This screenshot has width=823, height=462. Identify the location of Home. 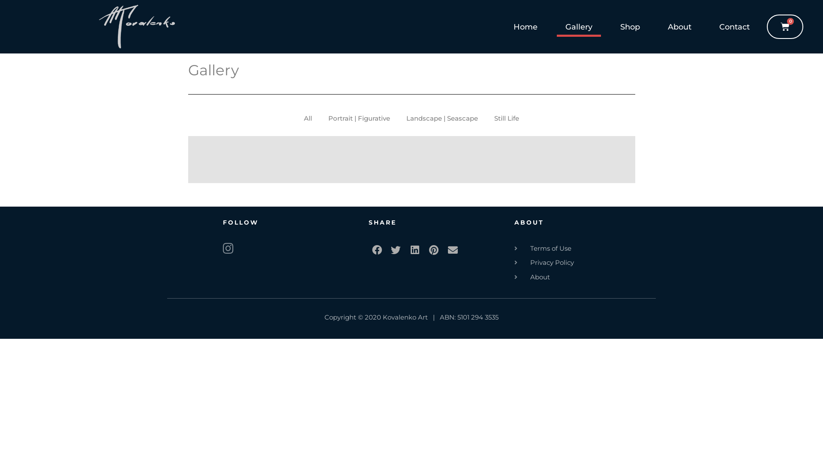
(526, 27).